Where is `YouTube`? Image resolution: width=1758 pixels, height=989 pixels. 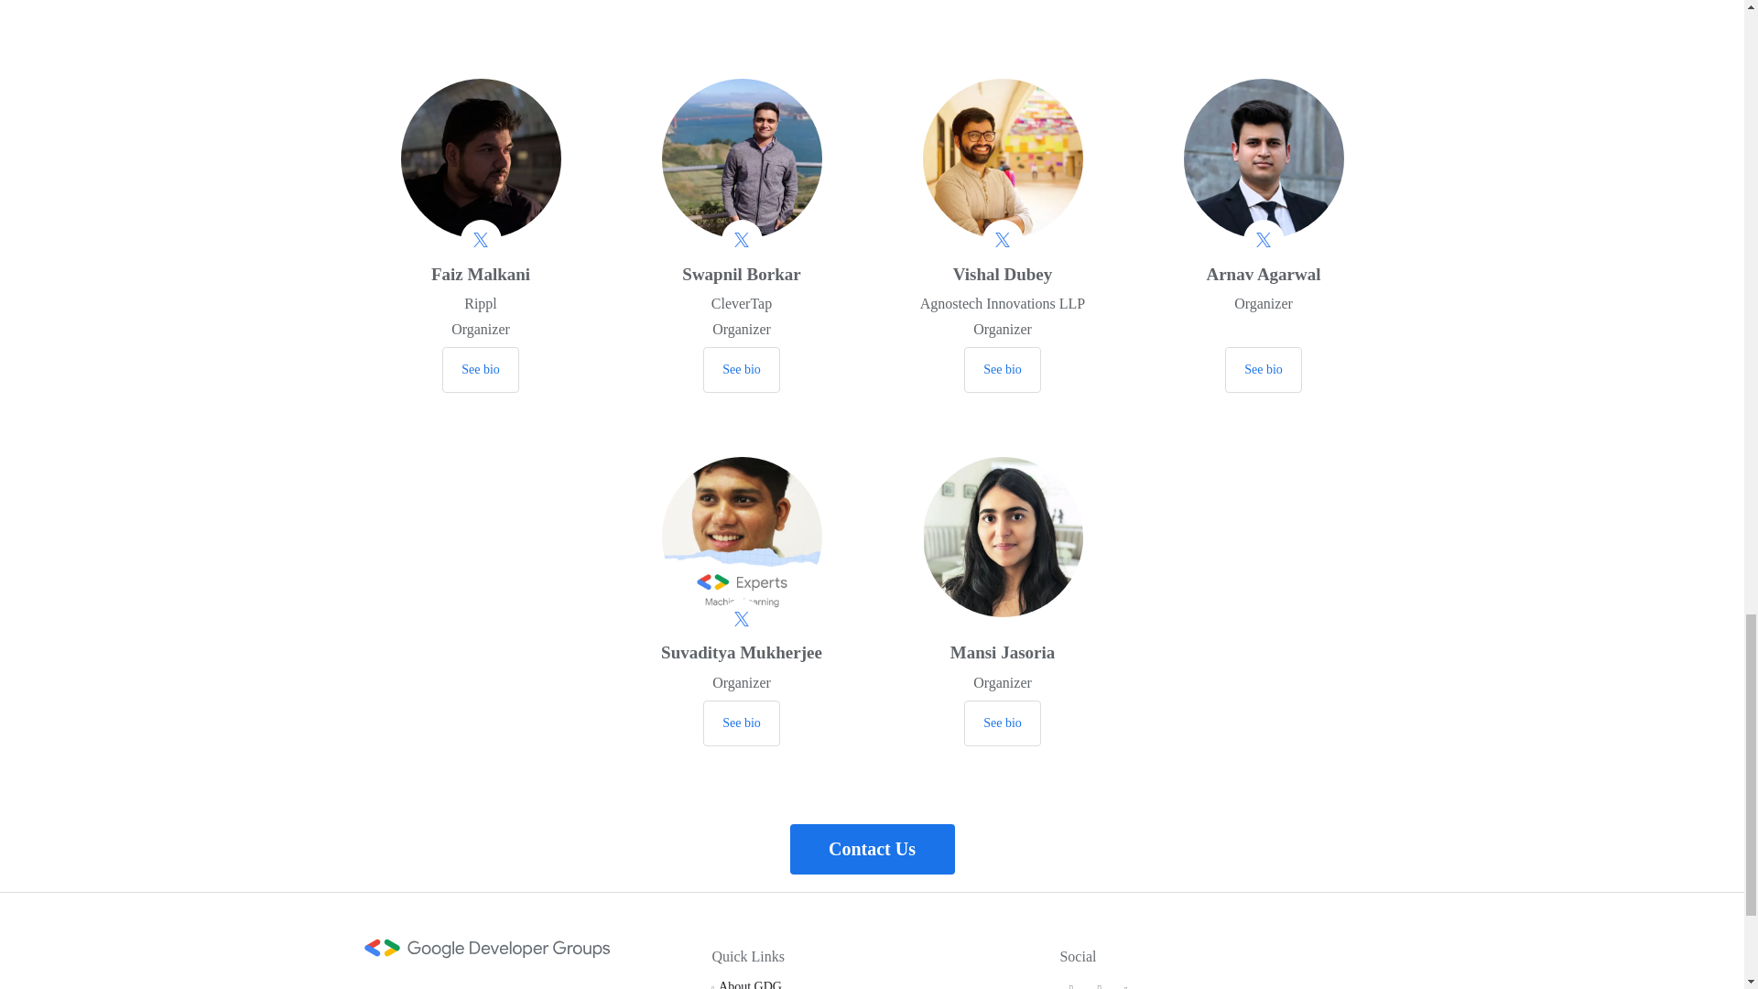
YouTube is located at coordinates (1126, 985).